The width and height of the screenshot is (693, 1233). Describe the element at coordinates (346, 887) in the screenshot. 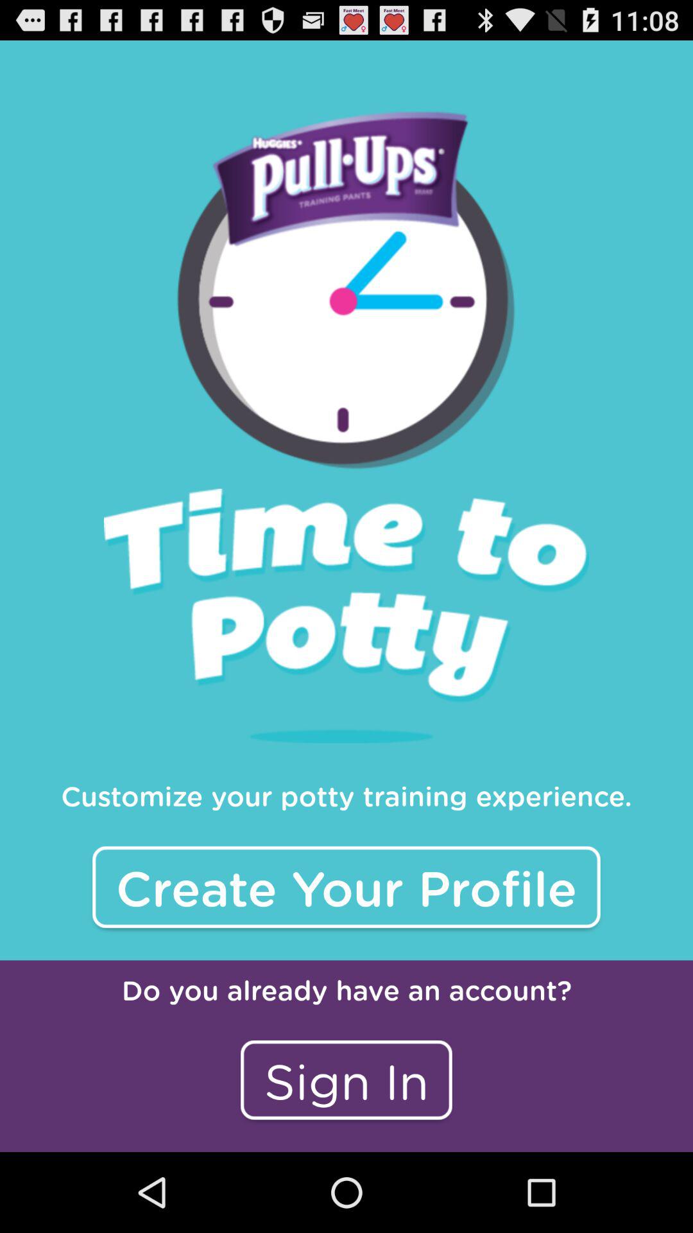

I see `scroll to create your profile` at that location.